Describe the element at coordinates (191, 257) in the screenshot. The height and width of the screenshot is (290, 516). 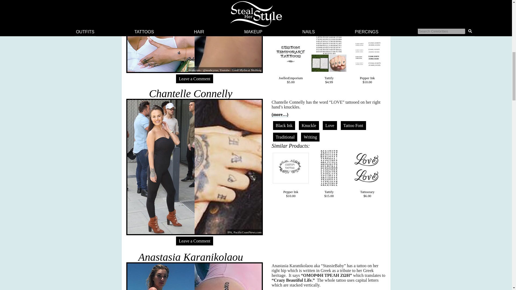
I see `Anastasia Karanikolaou tattoos` at that location.